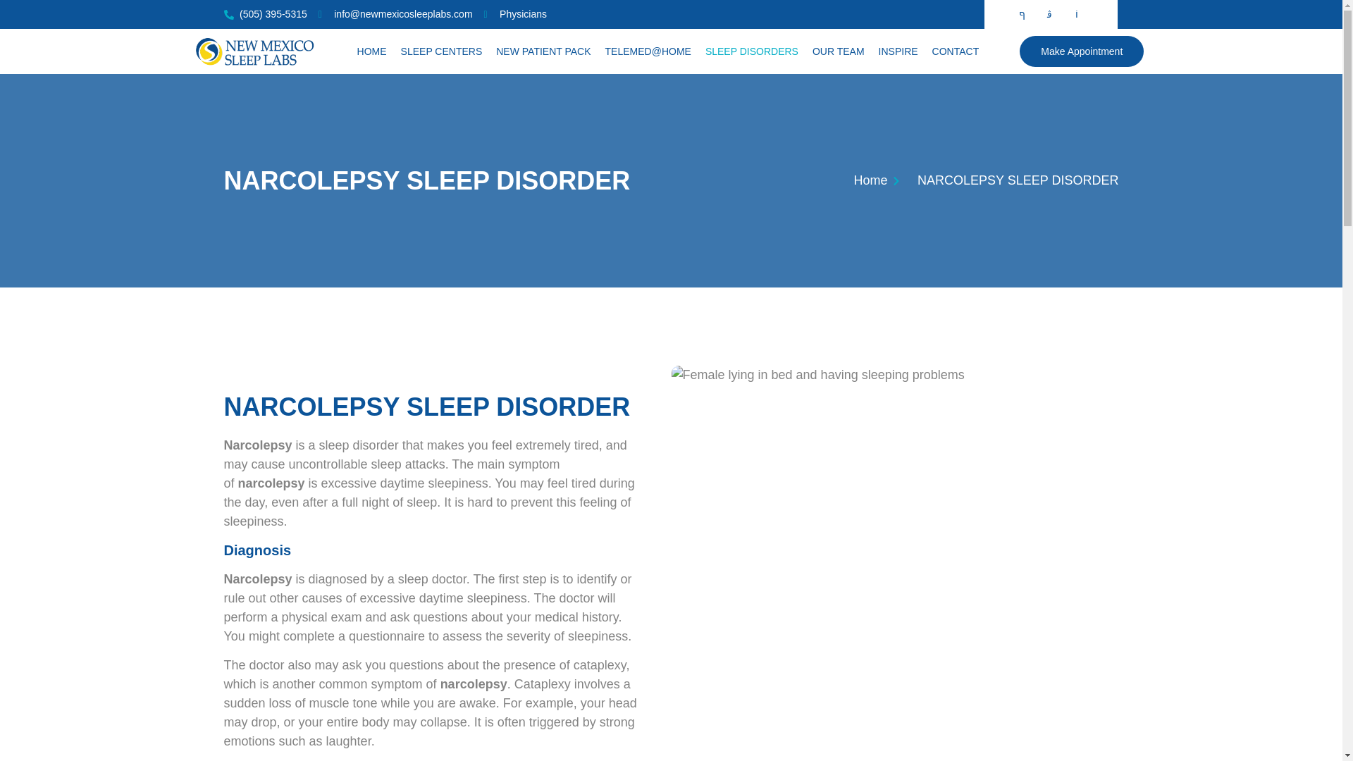 This screenshot has height=761, width=1353. What do you see at coordinates (372, 51) in the screenshot?
I see `HOME` at bounding box center [372, 51].